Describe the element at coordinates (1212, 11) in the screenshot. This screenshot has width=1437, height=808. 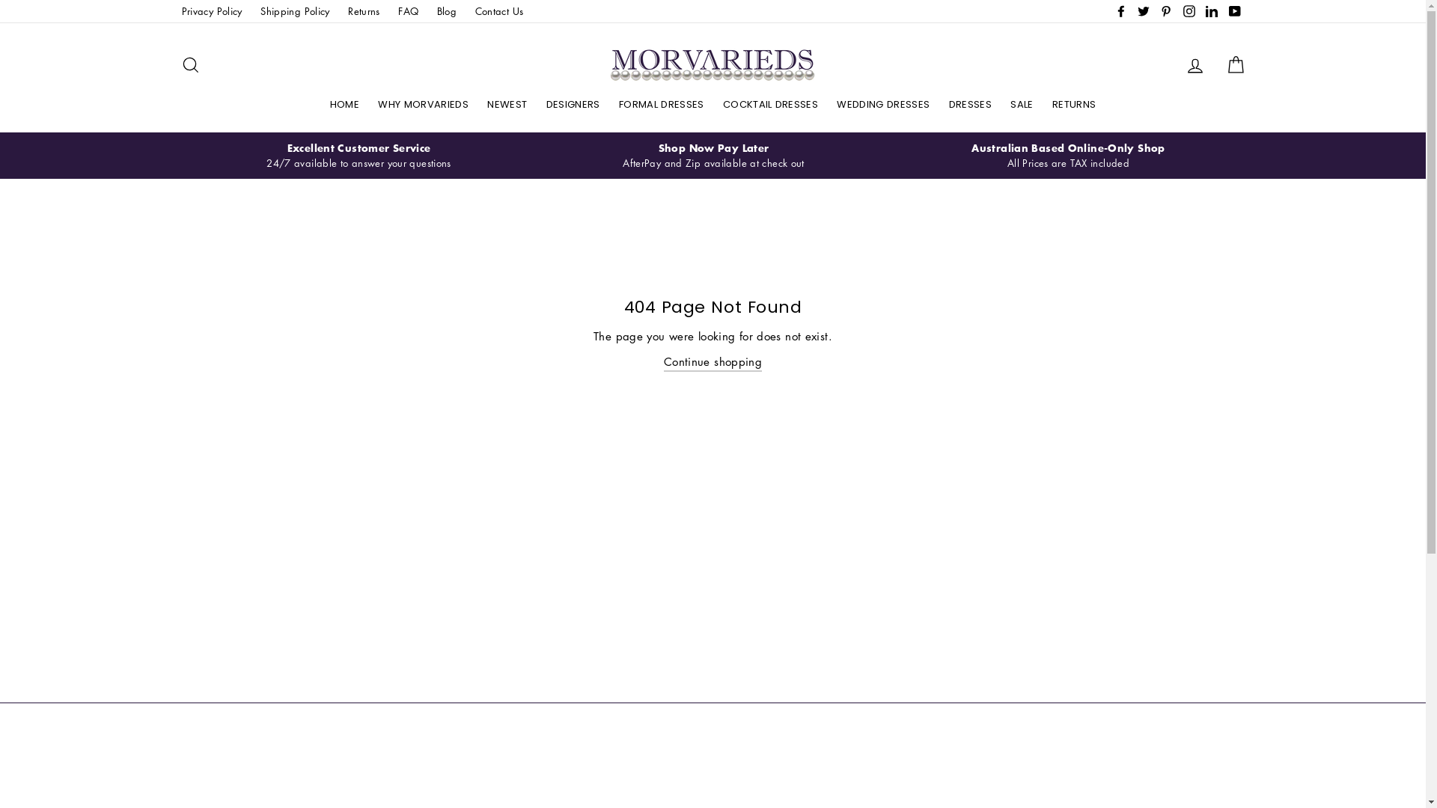
I see `LinkedIn` at that location.